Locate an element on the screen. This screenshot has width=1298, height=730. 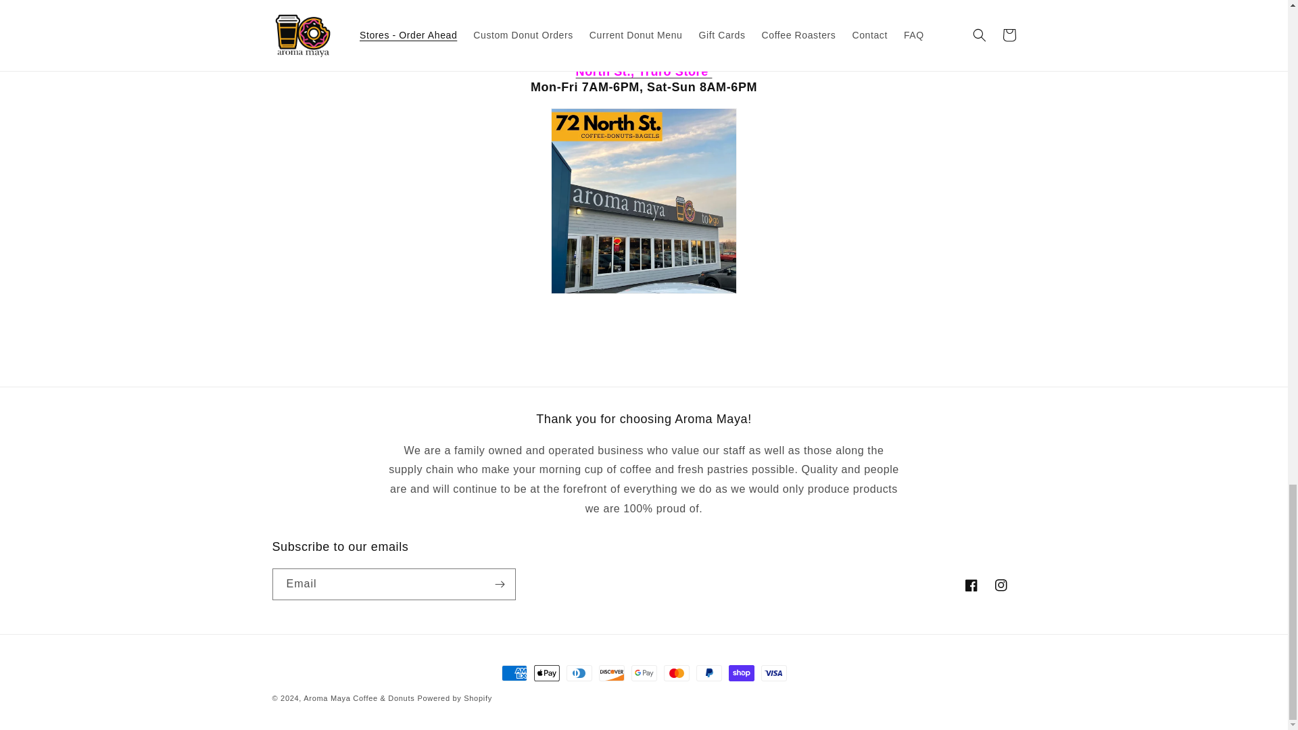
North St. - Order Ahead is located at coordinates (644, 201).